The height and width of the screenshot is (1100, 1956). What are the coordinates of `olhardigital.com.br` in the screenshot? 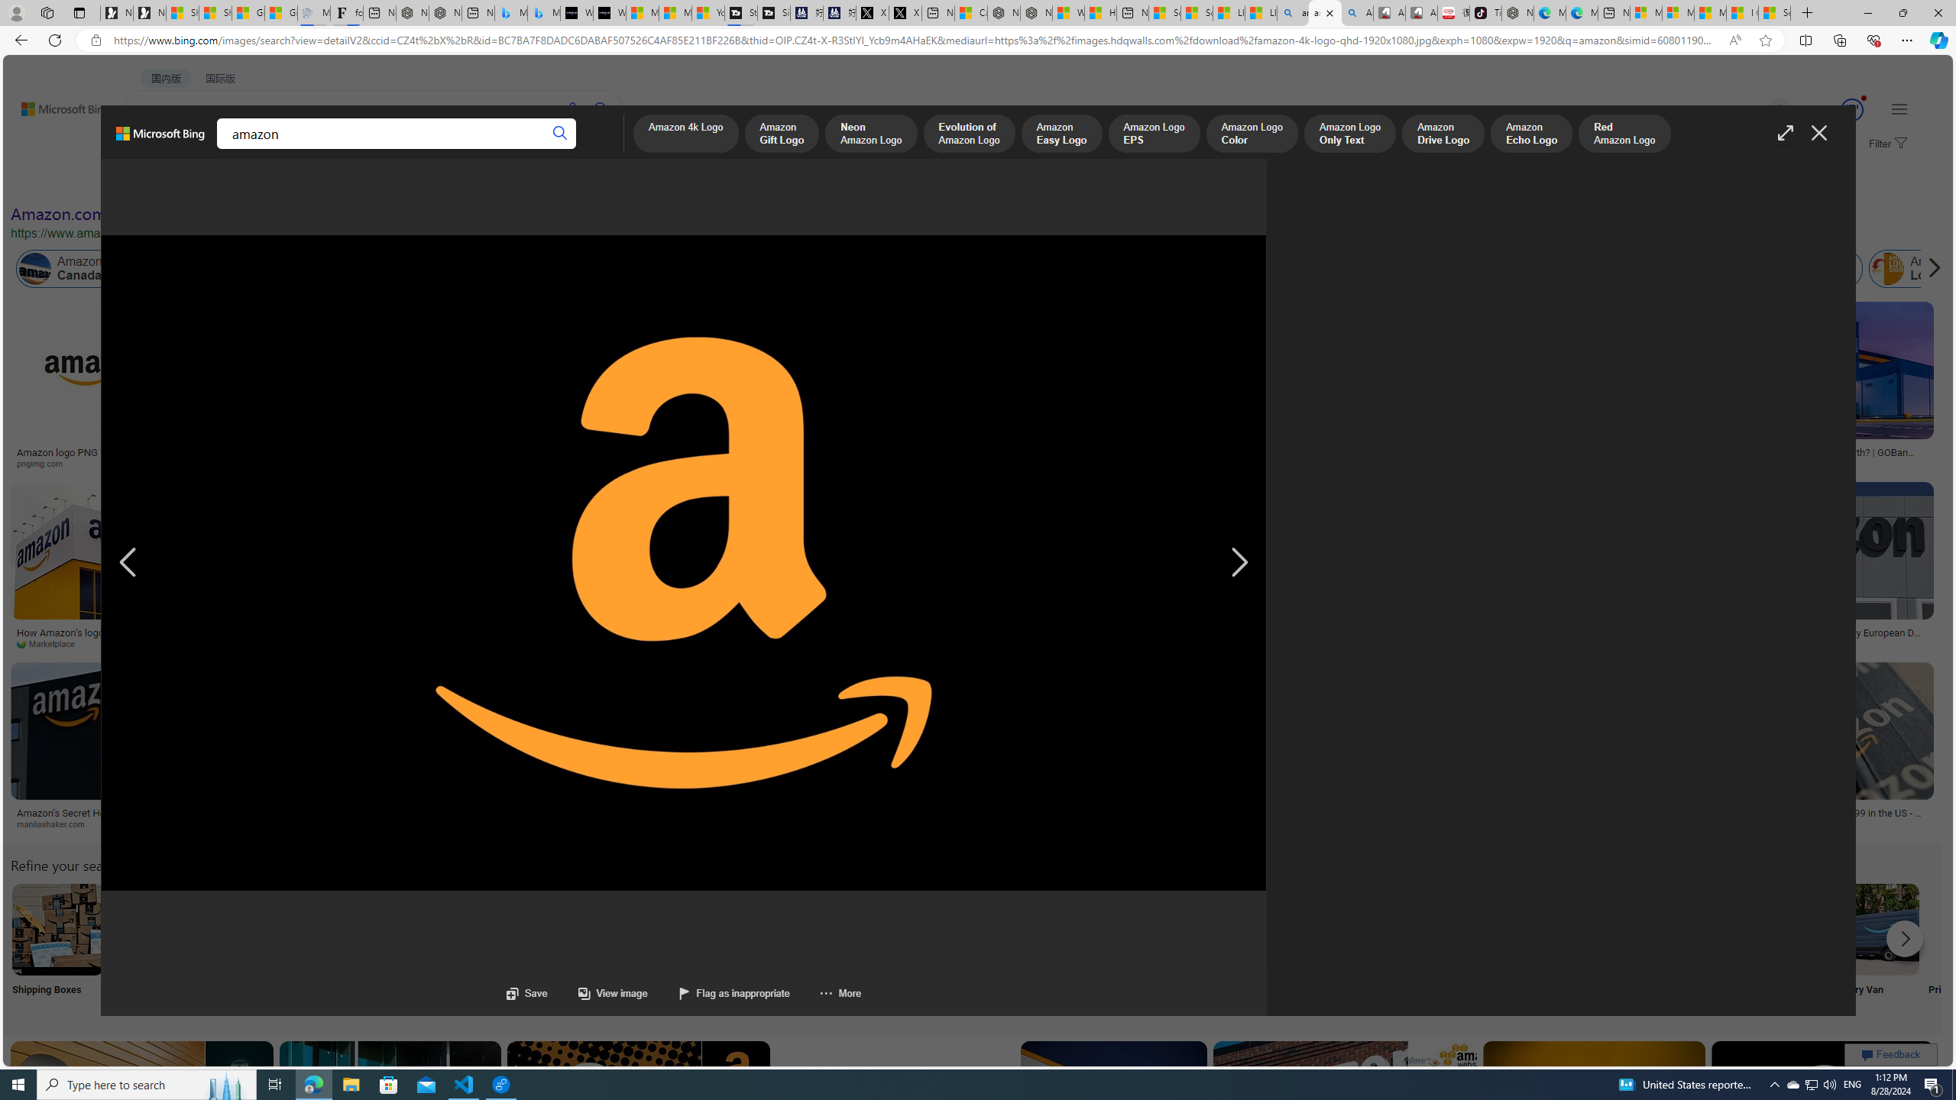 It's located at (1106, 824).